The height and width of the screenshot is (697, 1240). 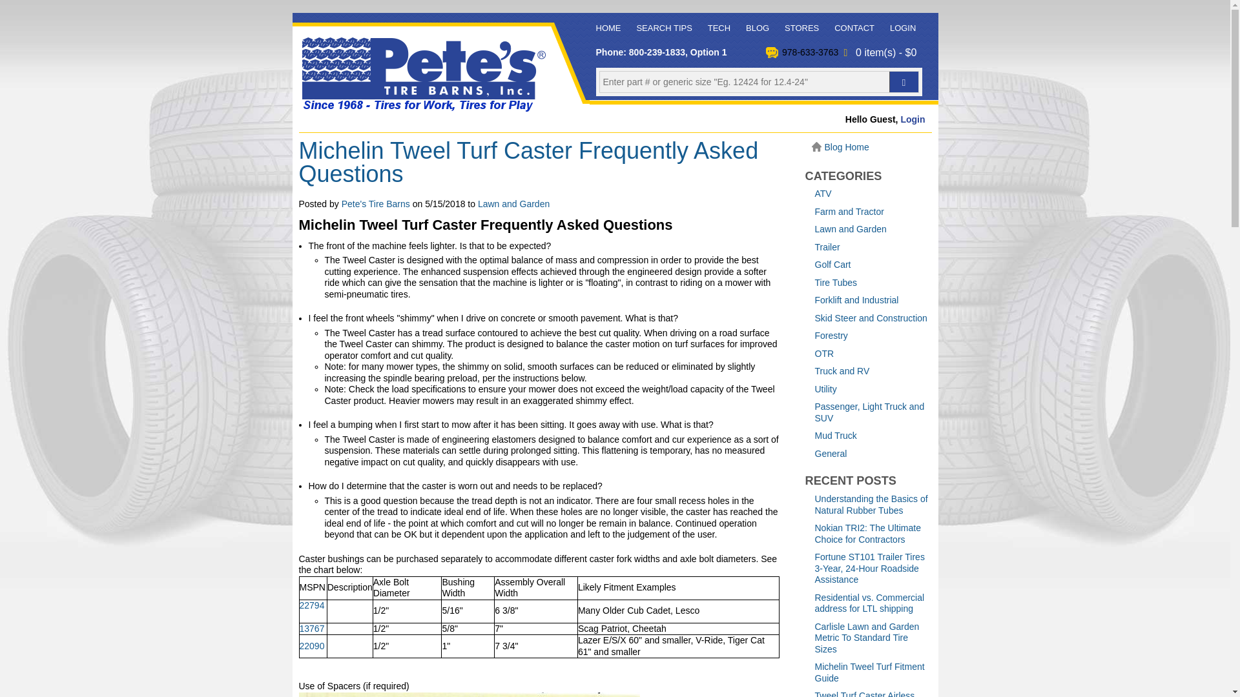 What do you see at coordinates (376, 204) in the screenshot?
I see `Google Plus Profile for Pete's Tire Barns` at bounding box center [376, 204].